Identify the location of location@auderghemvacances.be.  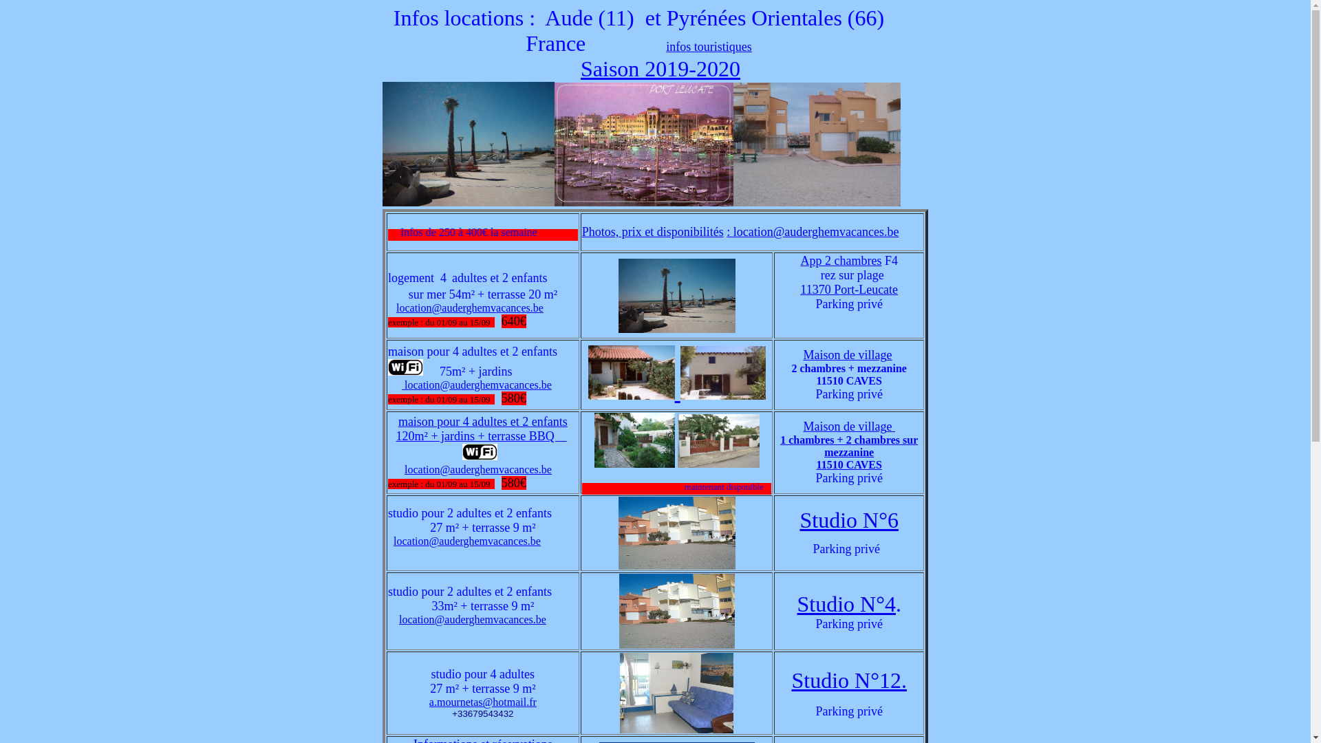
(478, 384).